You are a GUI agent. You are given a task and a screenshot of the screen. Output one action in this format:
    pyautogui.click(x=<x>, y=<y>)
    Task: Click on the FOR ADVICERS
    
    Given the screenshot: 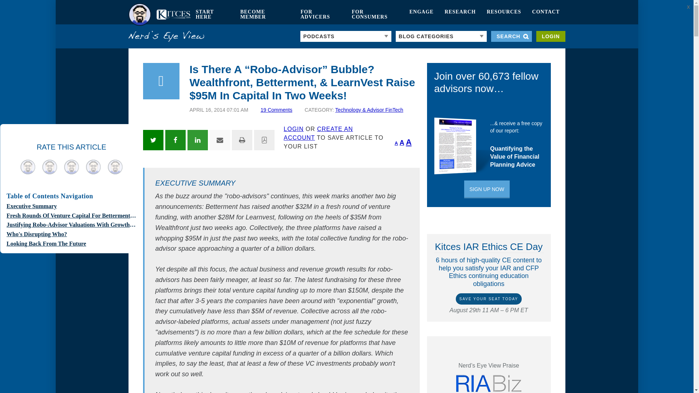 What is the action you would take?
    pyautogui.click(x=320, y=15)
    